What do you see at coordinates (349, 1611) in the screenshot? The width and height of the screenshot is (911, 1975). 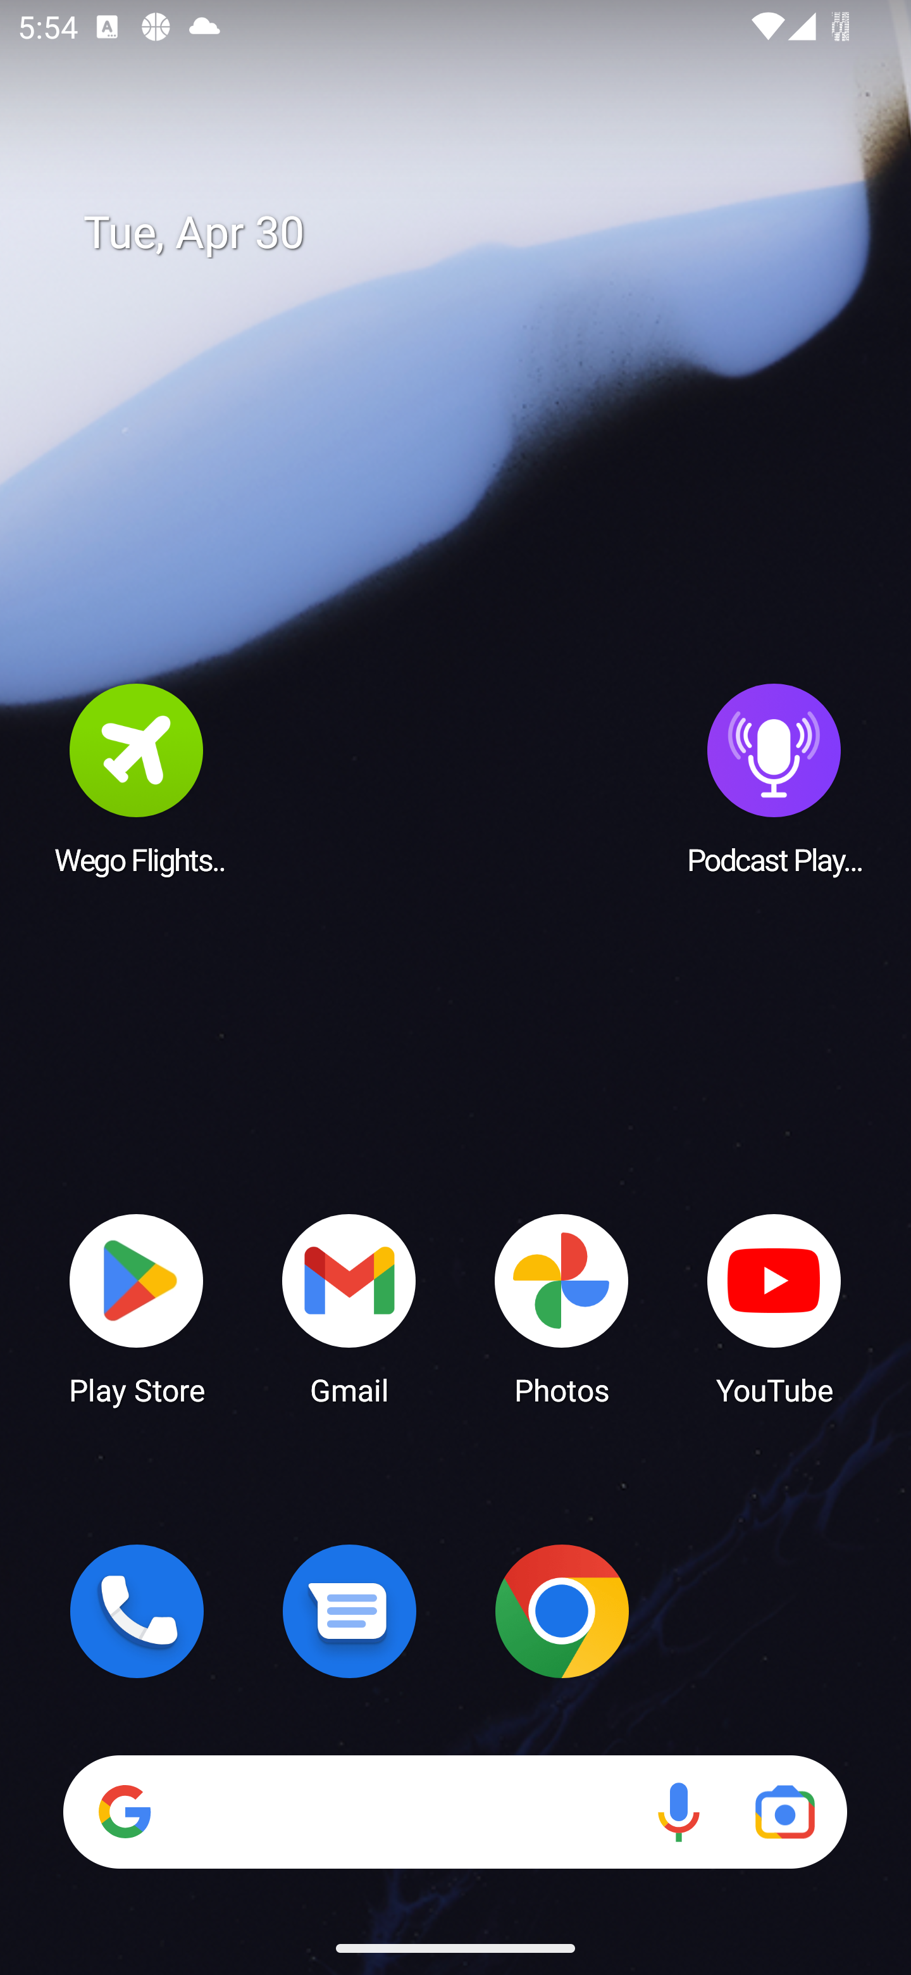 I see `Messages` at bounding box center [349, 1611].